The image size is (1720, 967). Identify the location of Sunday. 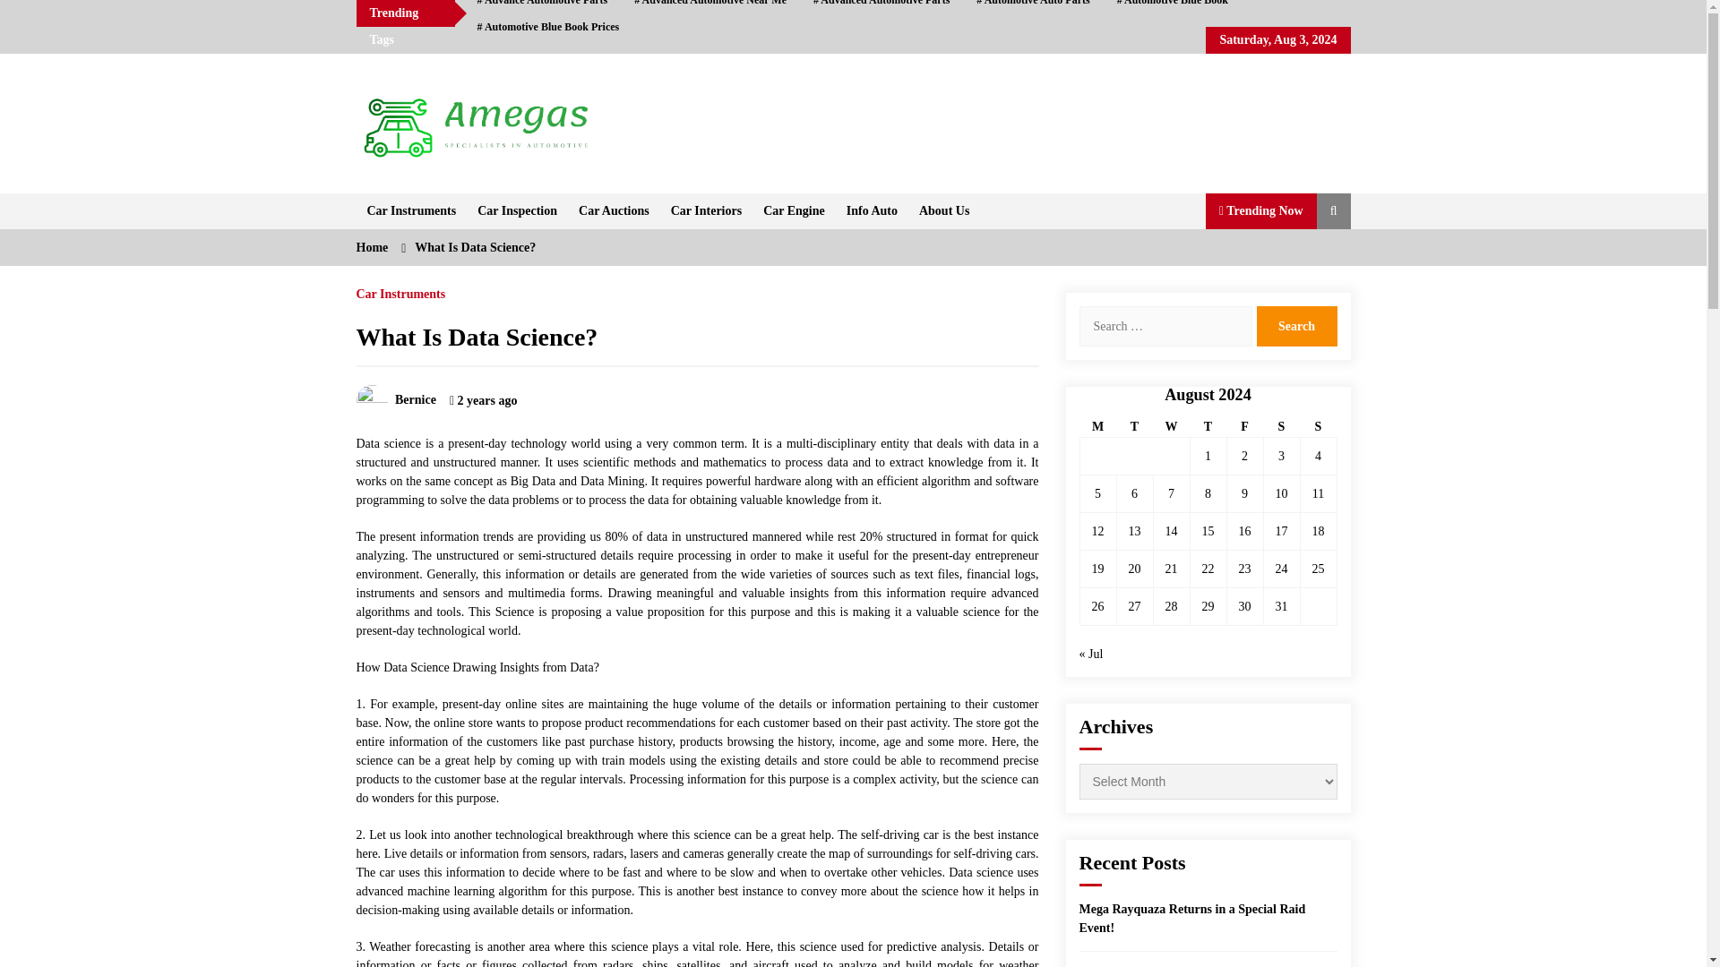
(1318, 427).